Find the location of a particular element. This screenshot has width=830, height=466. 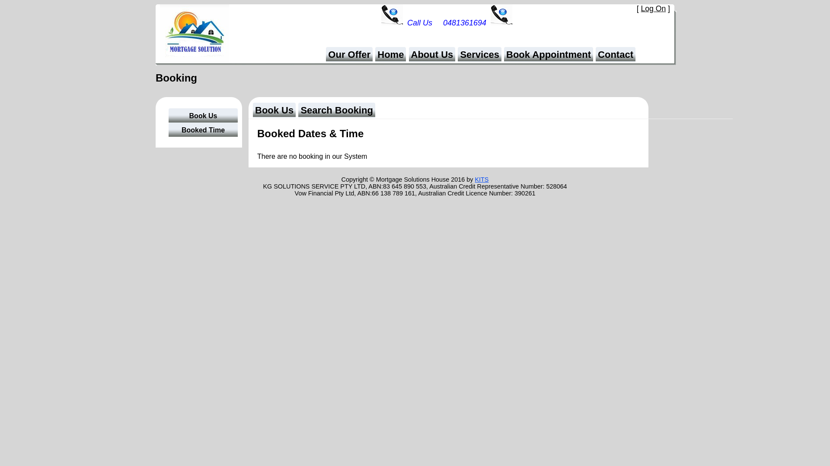

Book Us is located at coordinates (274, 110).